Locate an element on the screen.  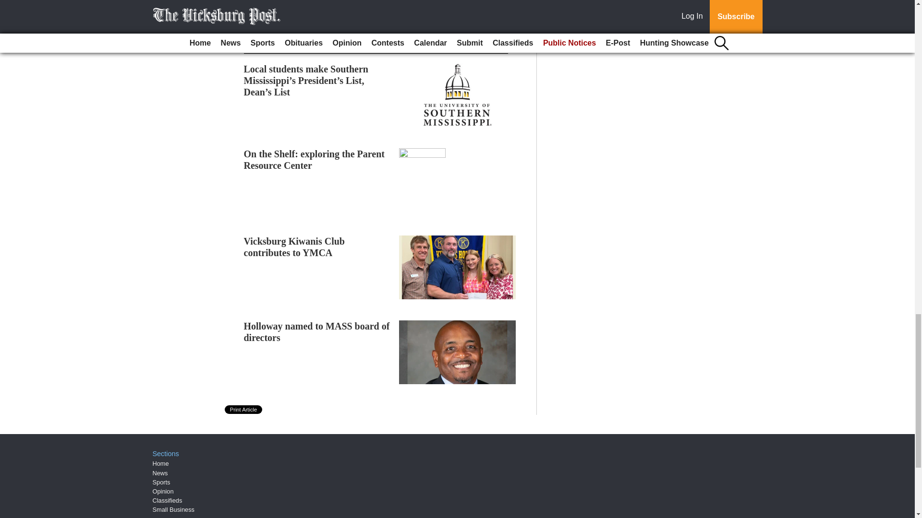
Vicksburg Kiwanis Club contributes to YMCA is located at coordinates (294, 247).